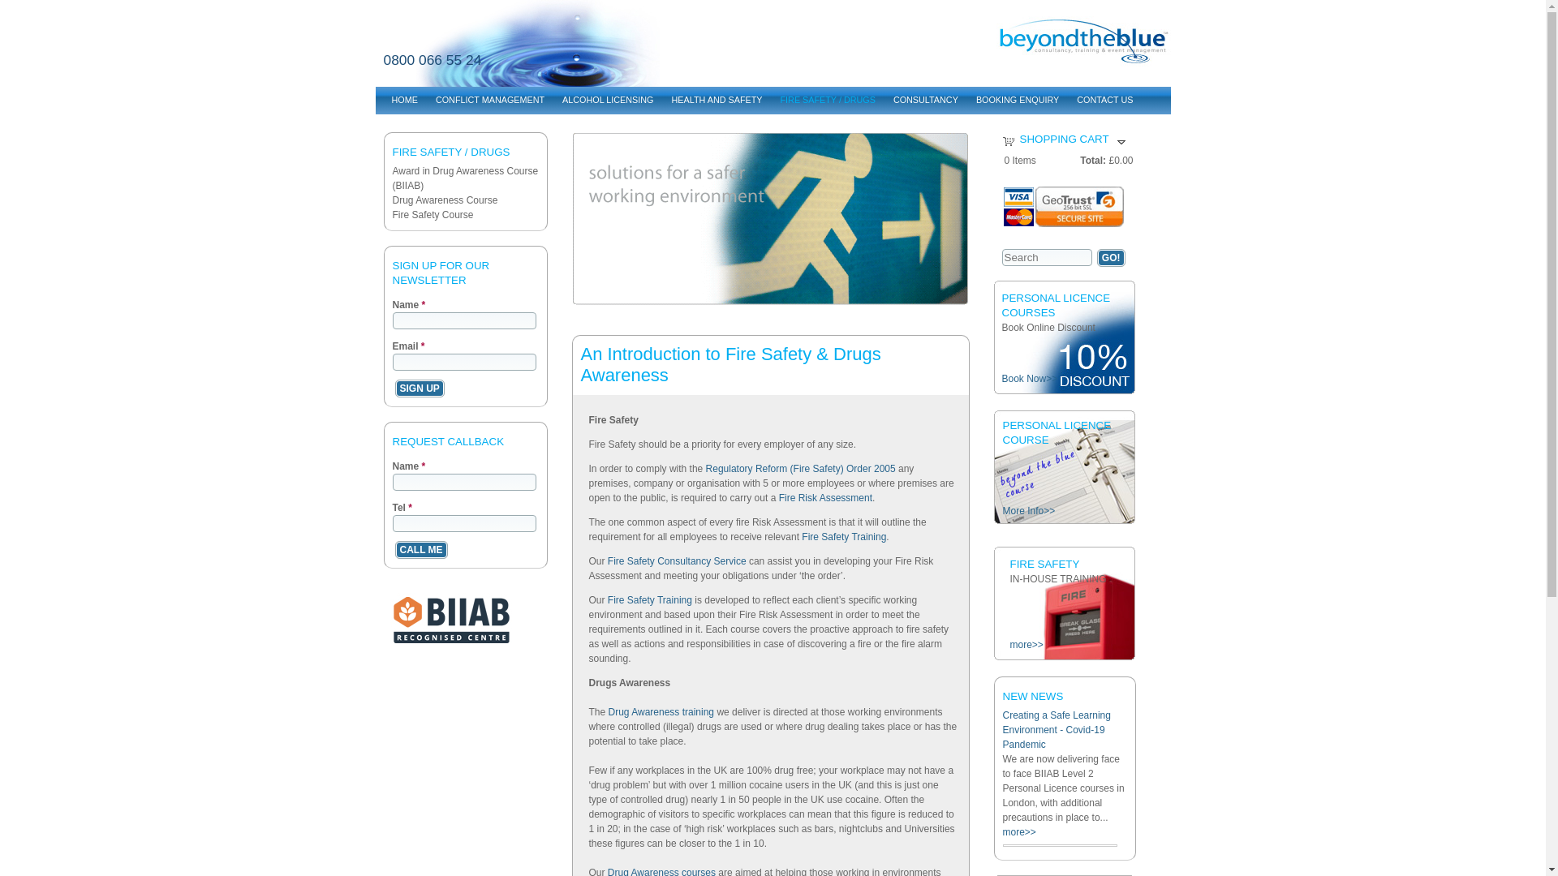  Describe the element at coordinates (1057, 729) in the screenshot. I see `Creating a Safe Learning Environment - Covid-19 Pandemic` at that location.